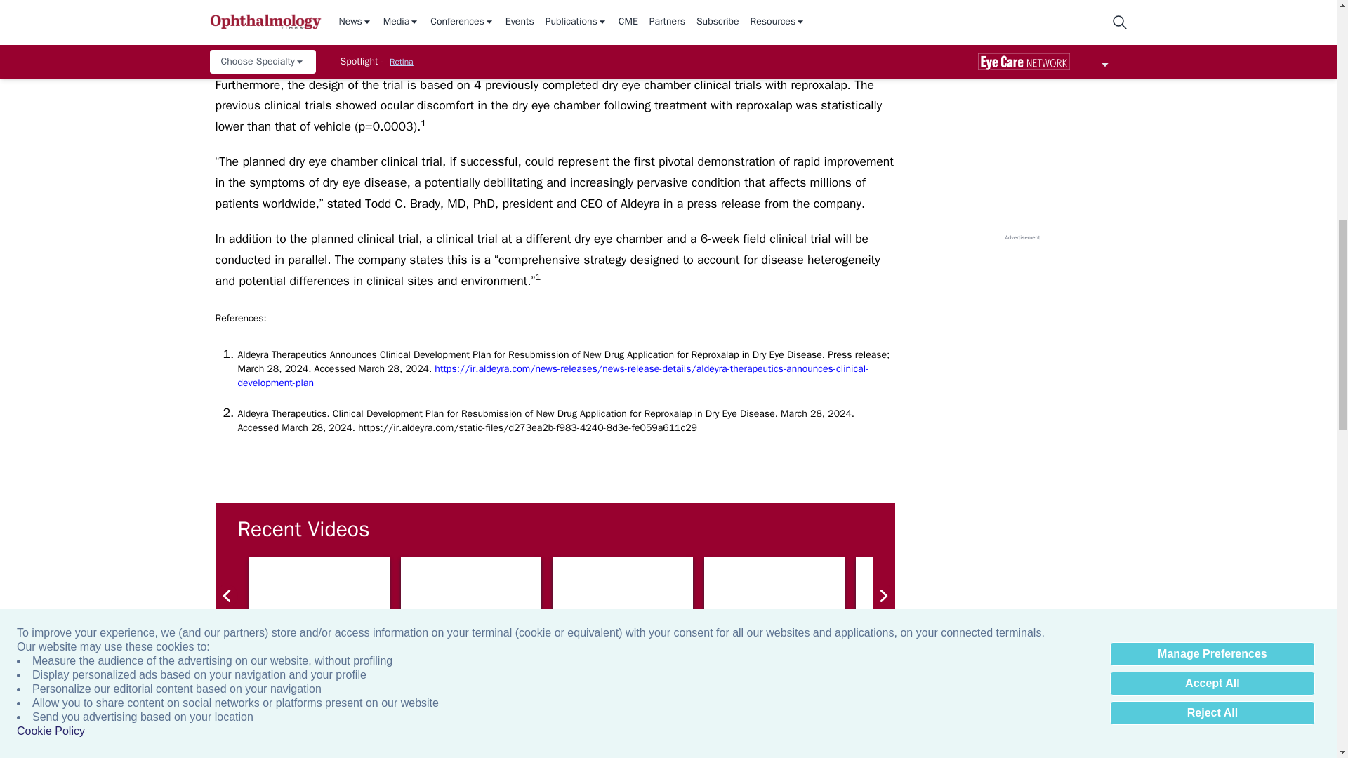  What do you see at coordinates (1077, 596) in the screenshot?
I see `Andrew Pucker, OD, PhD` at bounding box center [1077, 596].